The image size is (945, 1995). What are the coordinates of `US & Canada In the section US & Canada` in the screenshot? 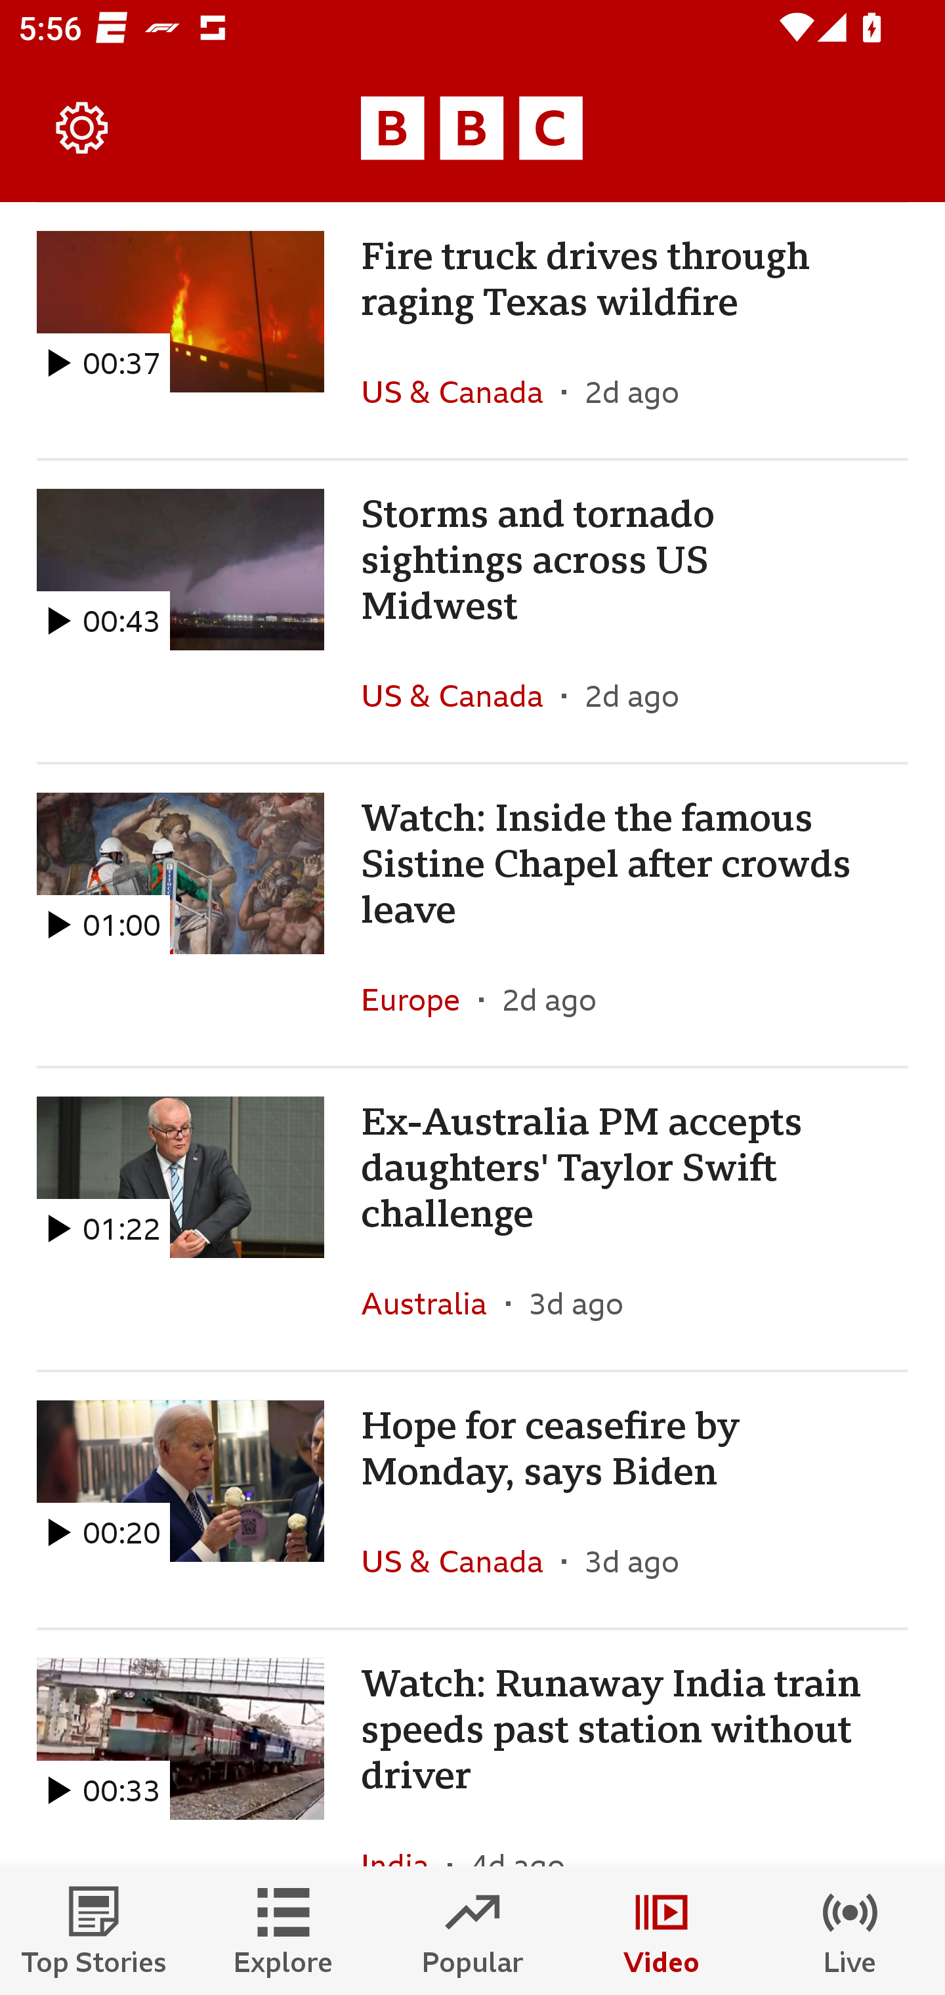 It's located at (461, 1561).